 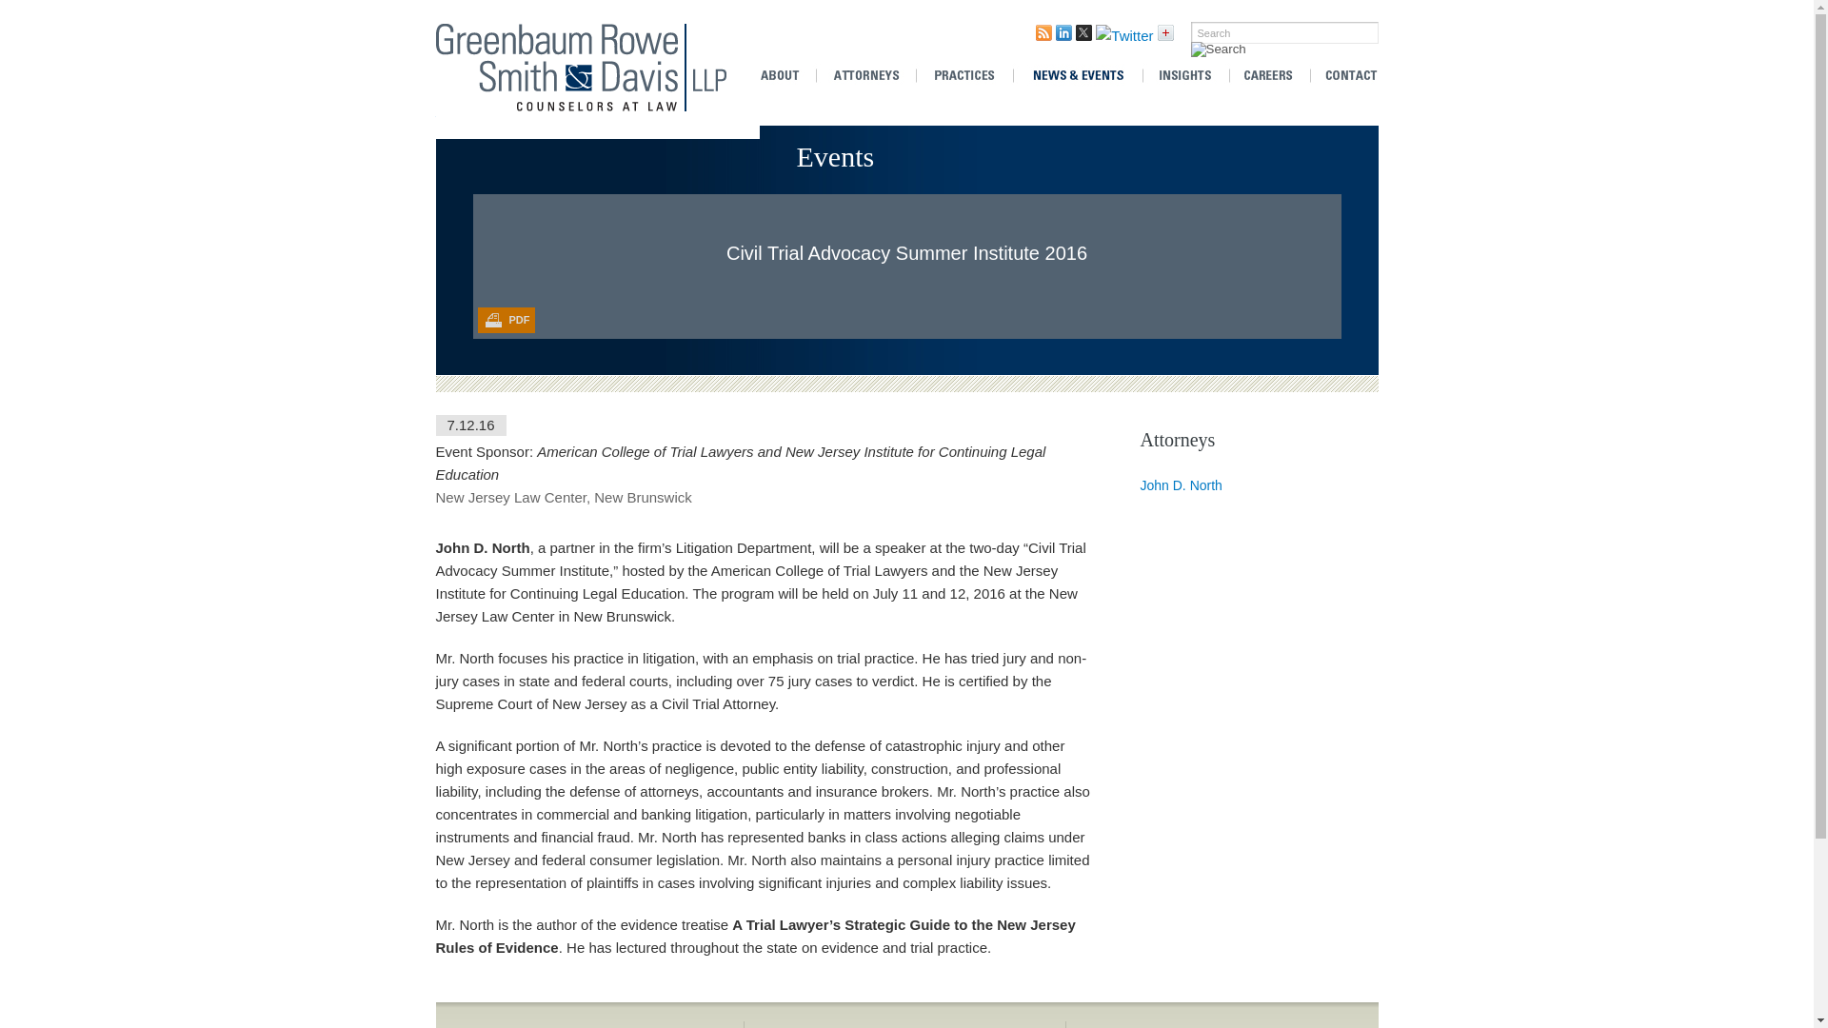 I want to click on Attorneys, so click(x=865, y=76).